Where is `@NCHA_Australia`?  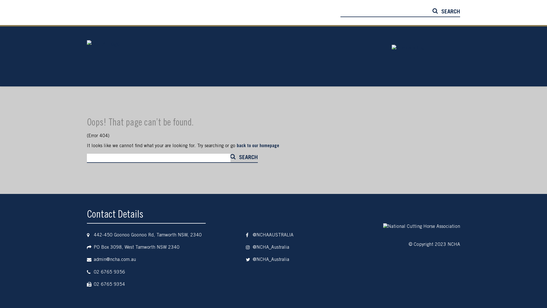 @NCHA_Australia is located at coordinates (271, 248).